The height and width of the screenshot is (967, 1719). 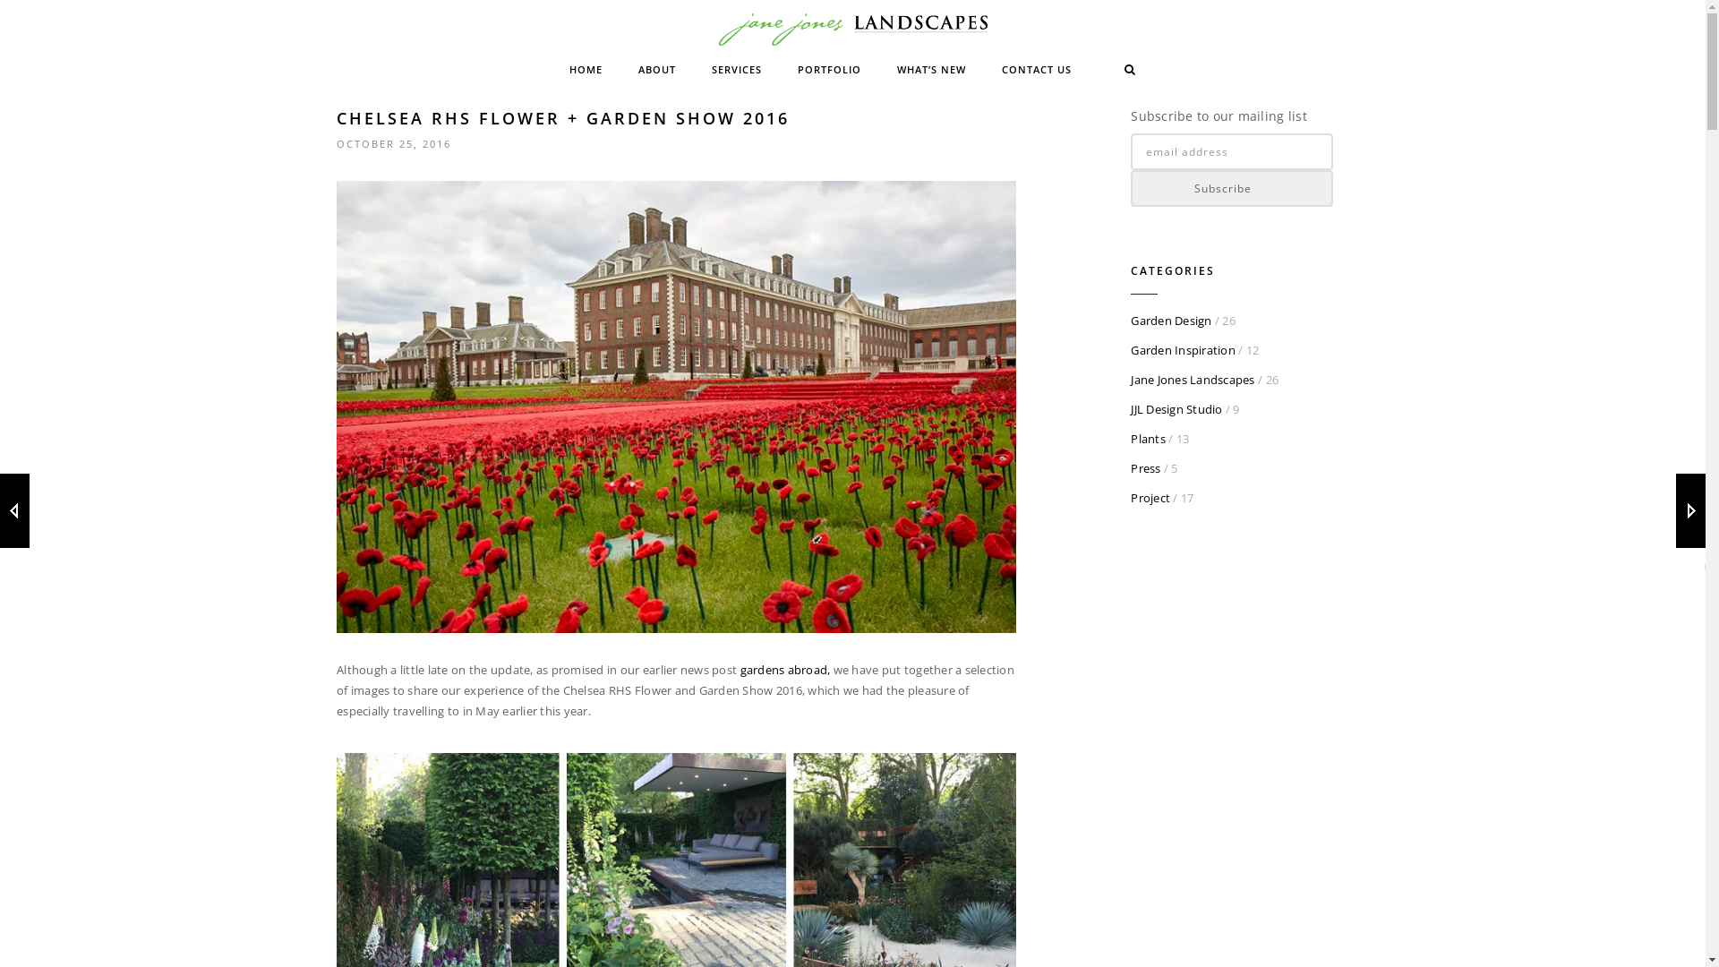 What do you see at coordinates (1171, 321) in the screenshot?
I see `Garden Design` at bounding box center [1171, 321].